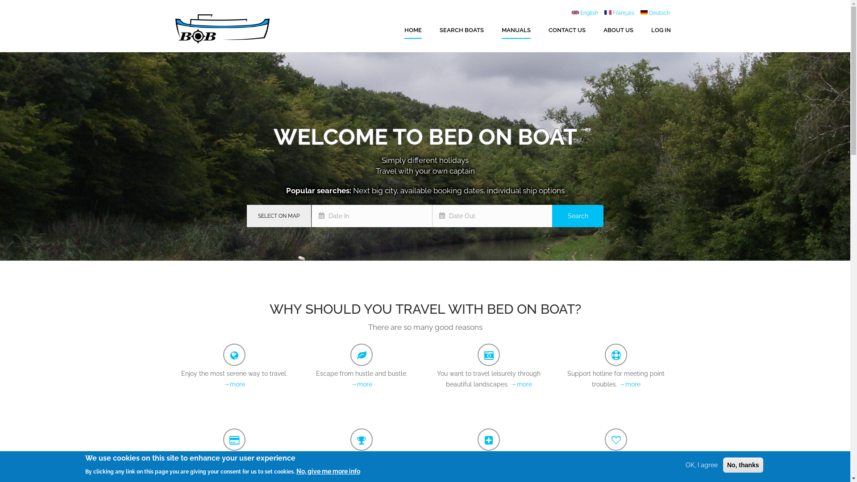  Describe the element at coordinates (619, 30) in the screenshot. I see `ABOUT US` at that location.